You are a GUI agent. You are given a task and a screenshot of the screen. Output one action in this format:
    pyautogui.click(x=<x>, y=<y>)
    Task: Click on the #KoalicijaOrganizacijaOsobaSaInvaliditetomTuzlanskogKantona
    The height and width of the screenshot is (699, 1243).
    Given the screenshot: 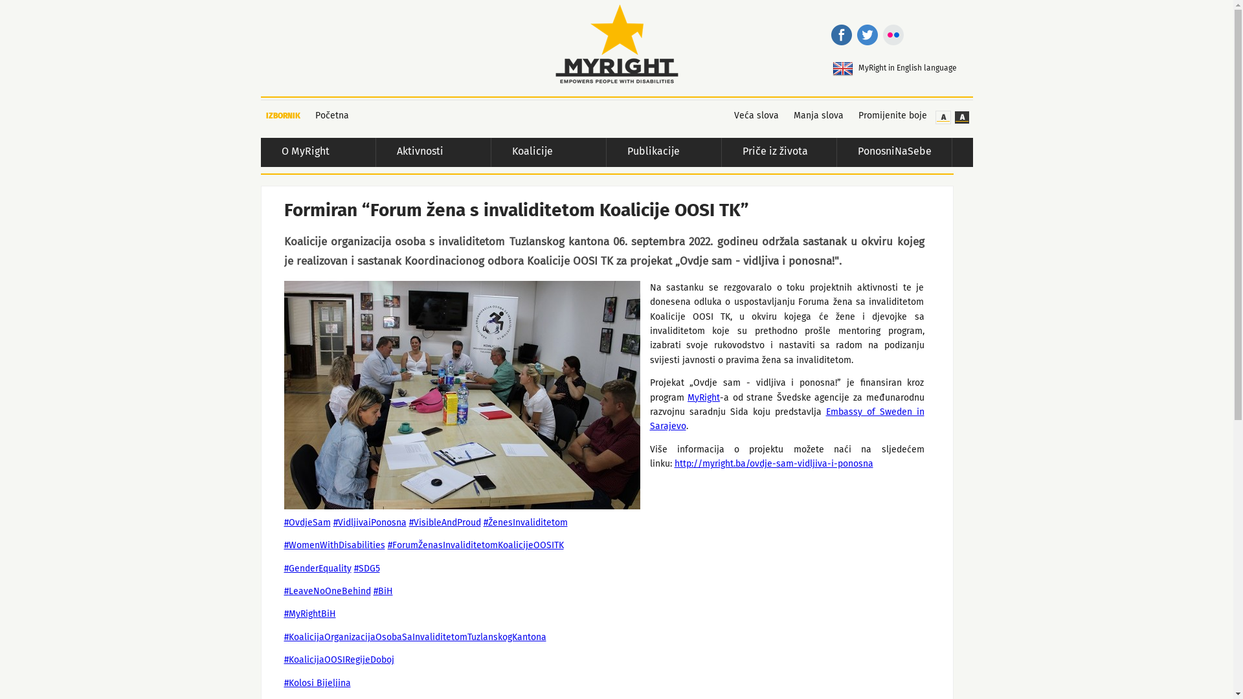 What is the action you would take?
    pyautogui.click(x=414, y=638)
    